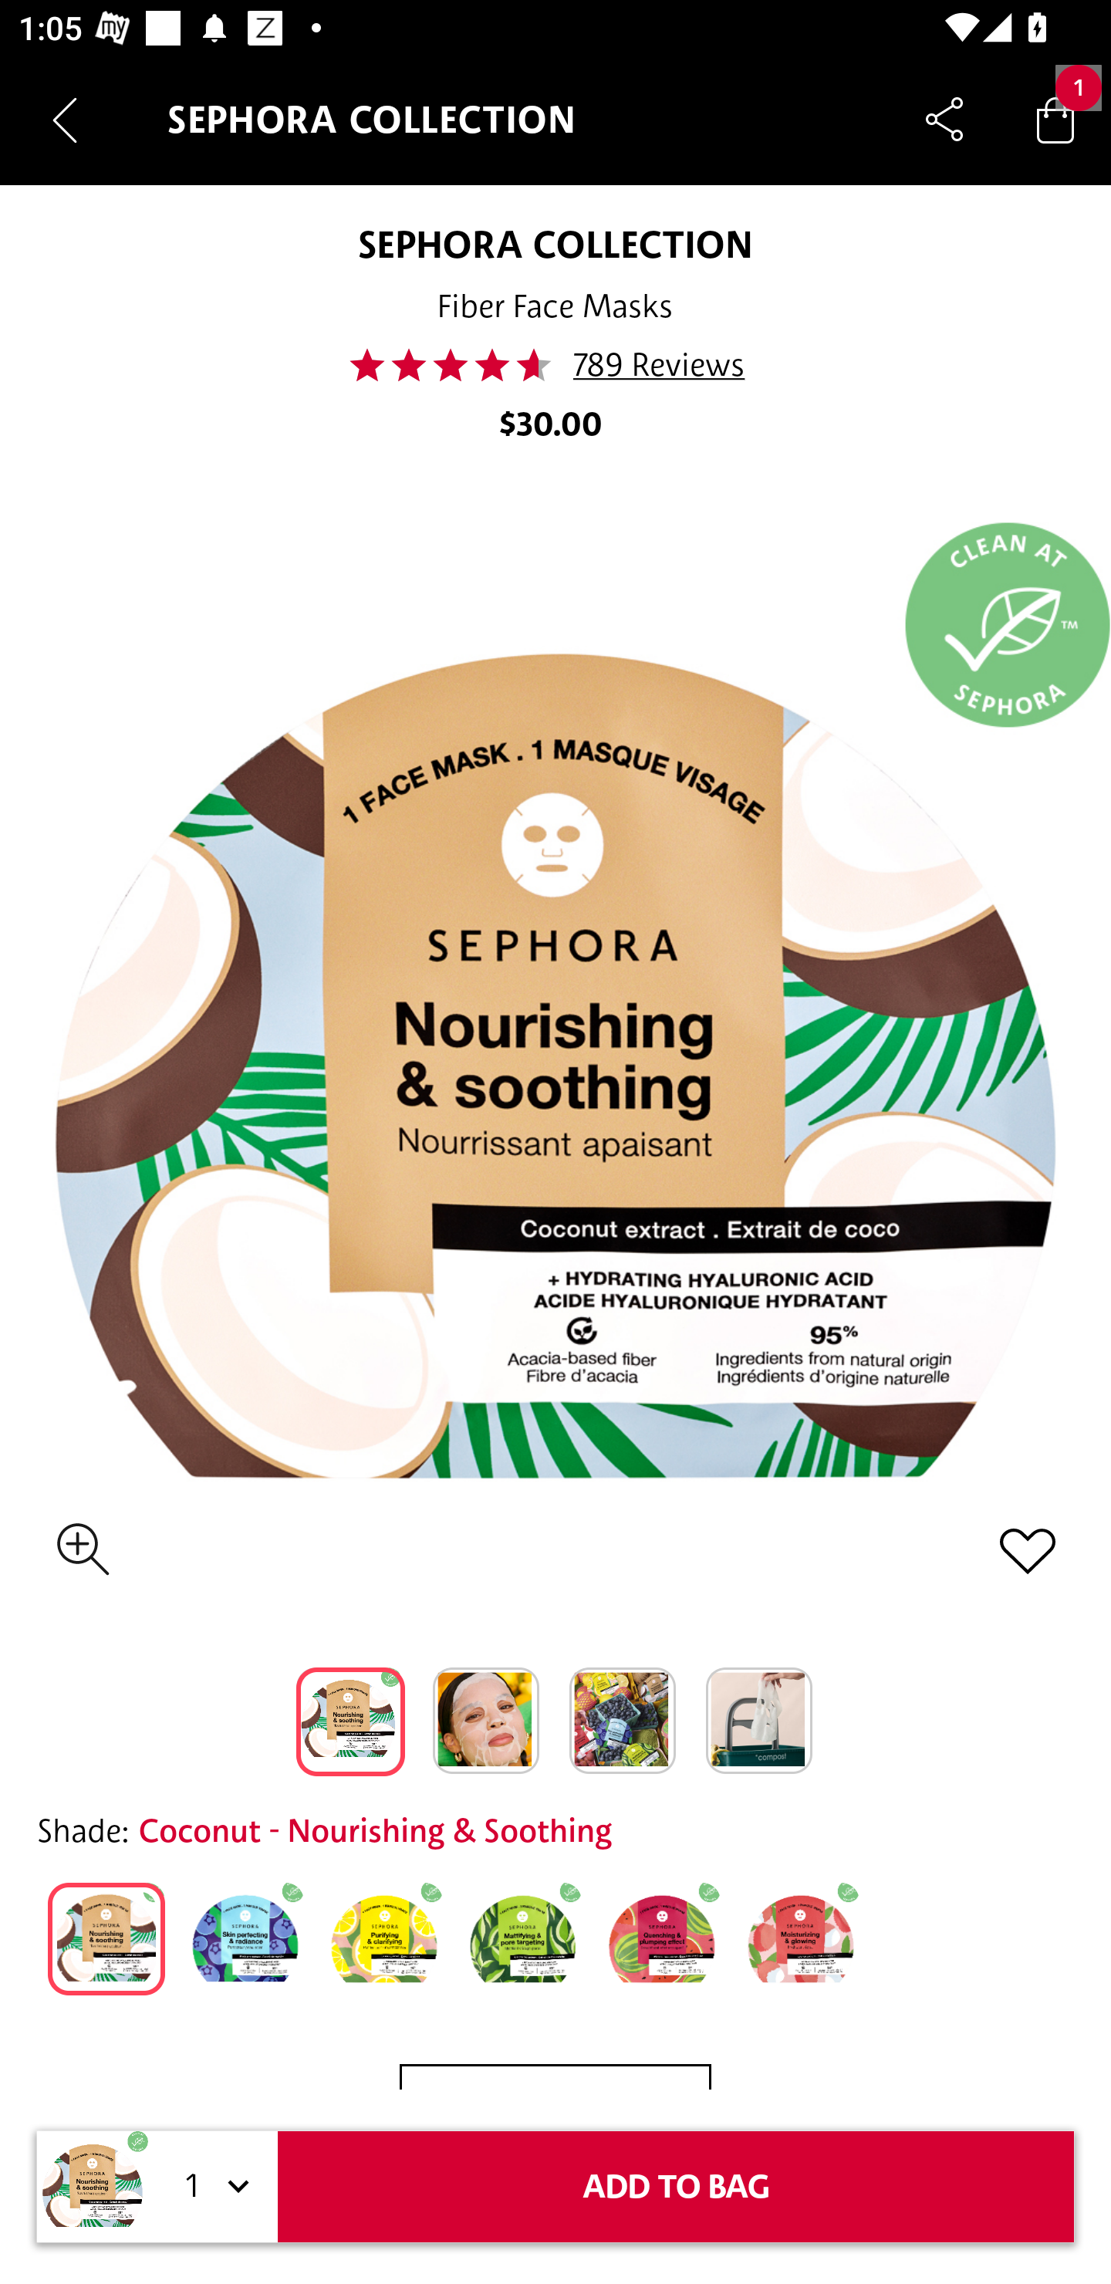 This screenshot has width=1111, height=2284. I want to click on SEPHORA COLLECTION, so click(554, 244).